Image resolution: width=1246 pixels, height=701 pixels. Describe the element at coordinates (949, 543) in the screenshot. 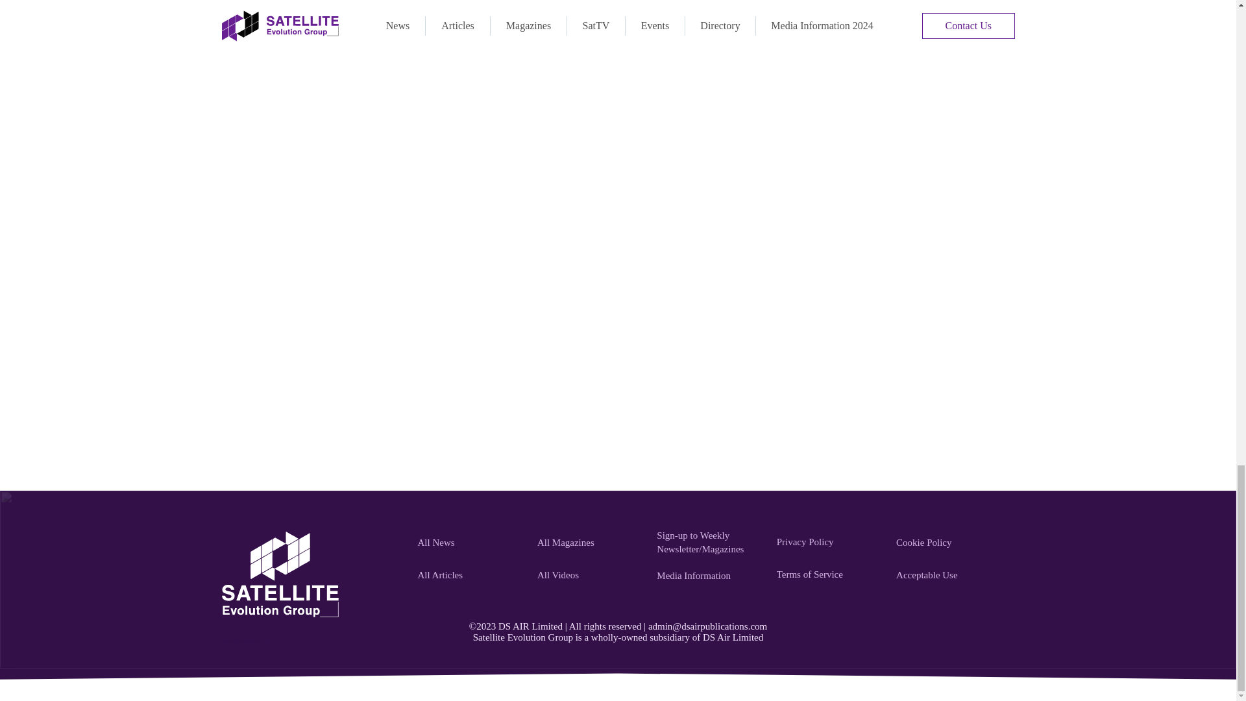

I see `Cookie Policy` at that location.